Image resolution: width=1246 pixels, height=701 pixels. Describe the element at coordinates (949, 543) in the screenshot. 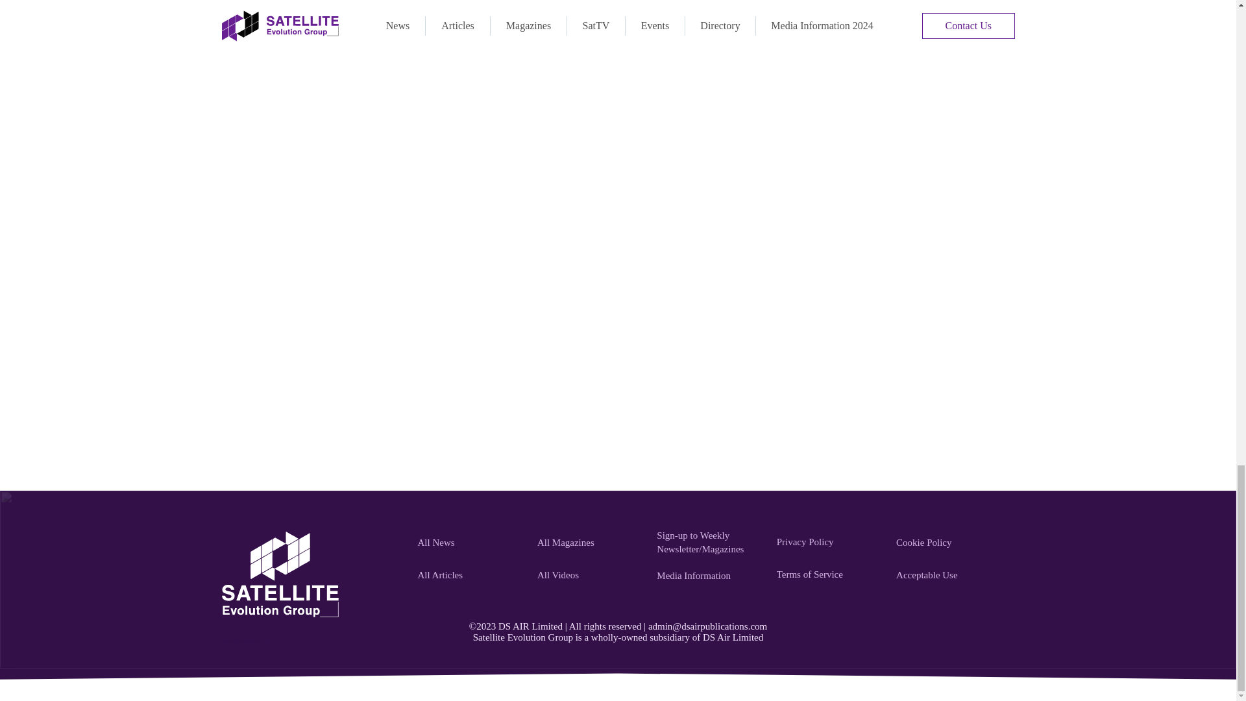

I see `Cookie Policy` at that location.